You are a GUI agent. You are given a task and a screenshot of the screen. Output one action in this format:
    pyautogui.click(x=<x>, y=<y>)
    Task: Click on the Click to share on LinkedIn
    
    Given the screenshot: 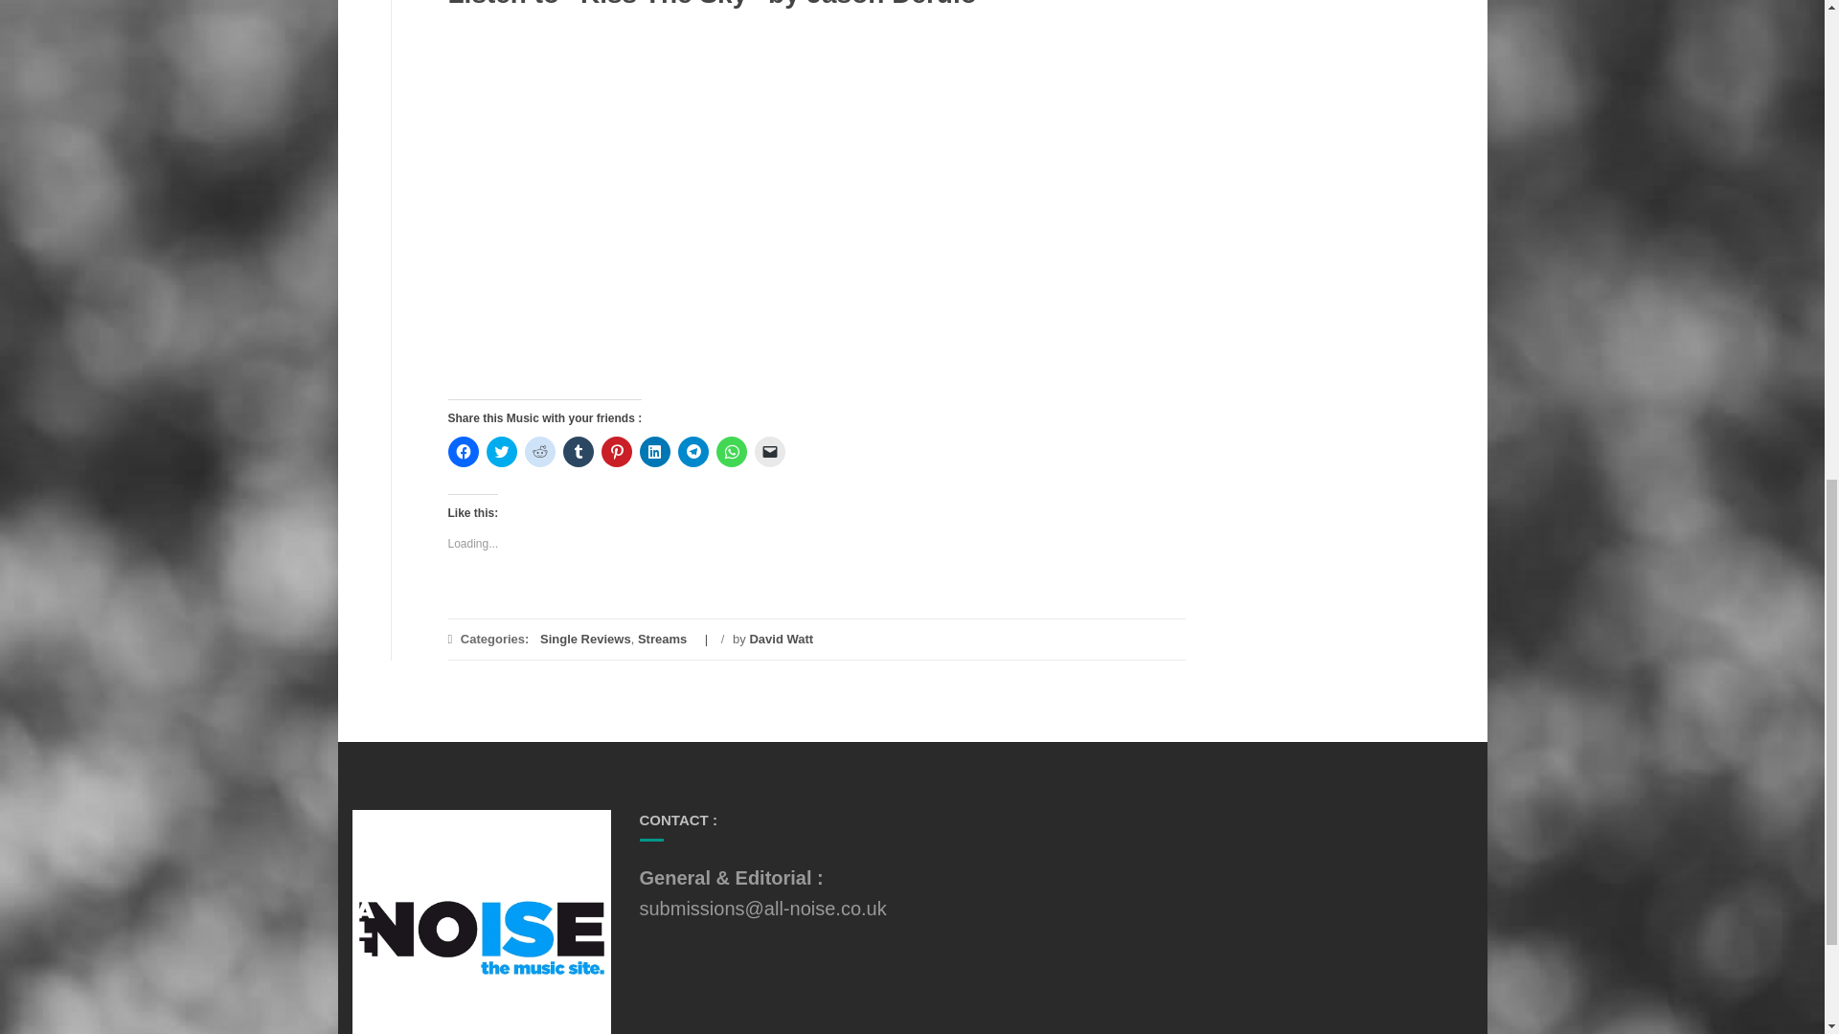 What is the action you would take?
    pyautogui.click(x=655, y=452)
    